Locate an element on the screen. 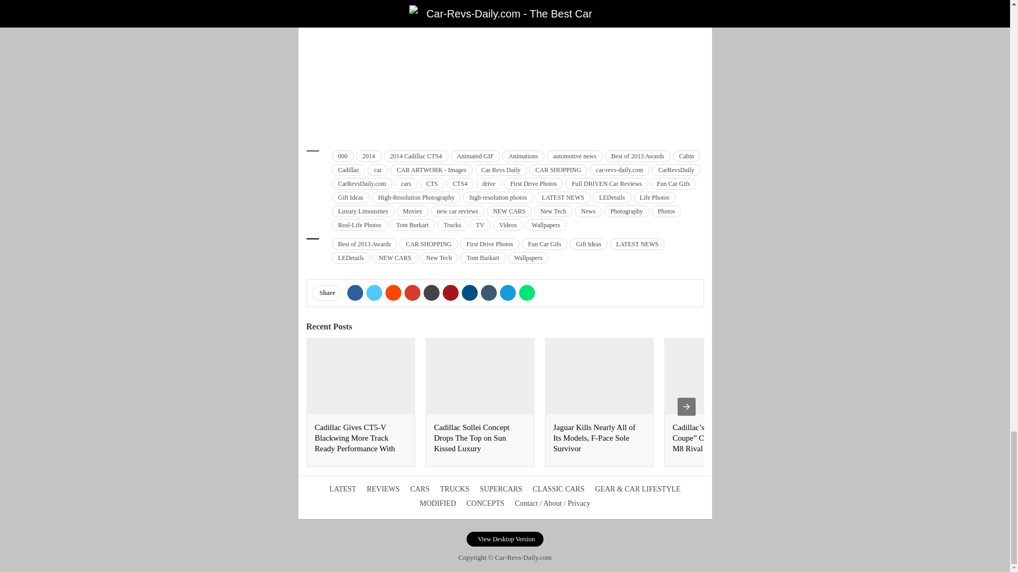 The image size is (1018, 572). 2014 Cadillac CTS4 is located at coordinates (416, 156).